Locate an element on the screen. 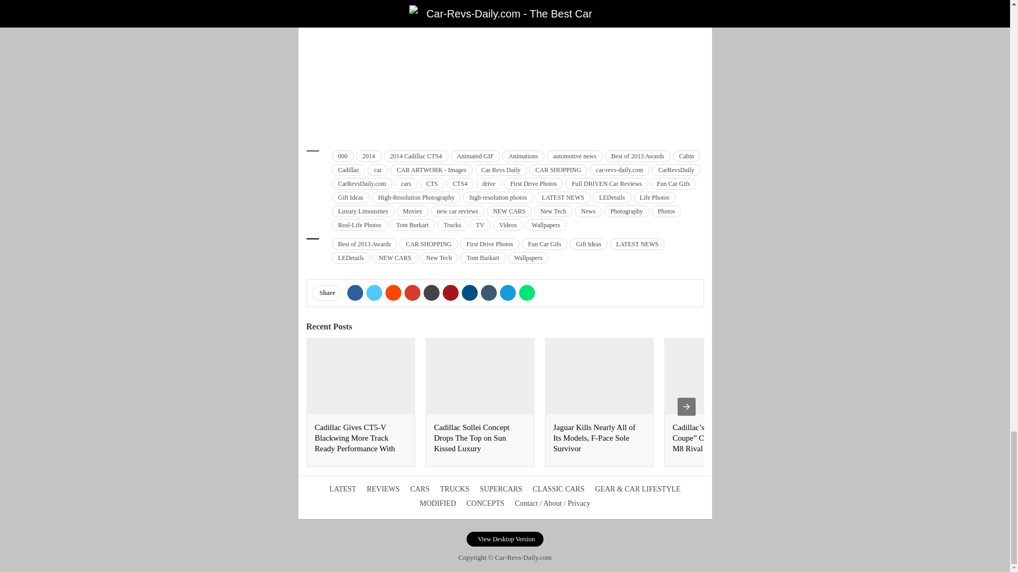 The image size is (1018, 572). 2014 Cadillac CTS4 is located at coordinates (416, 156).